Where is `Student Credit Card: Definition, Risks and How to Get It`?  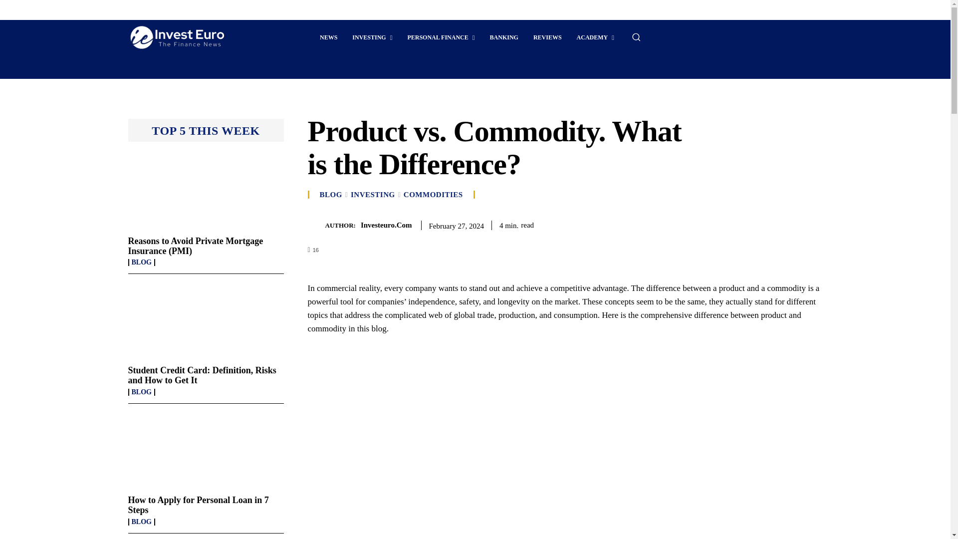
Student Credit Card: Definition, Risks and How to Get It is located at coordinates (206, 320).